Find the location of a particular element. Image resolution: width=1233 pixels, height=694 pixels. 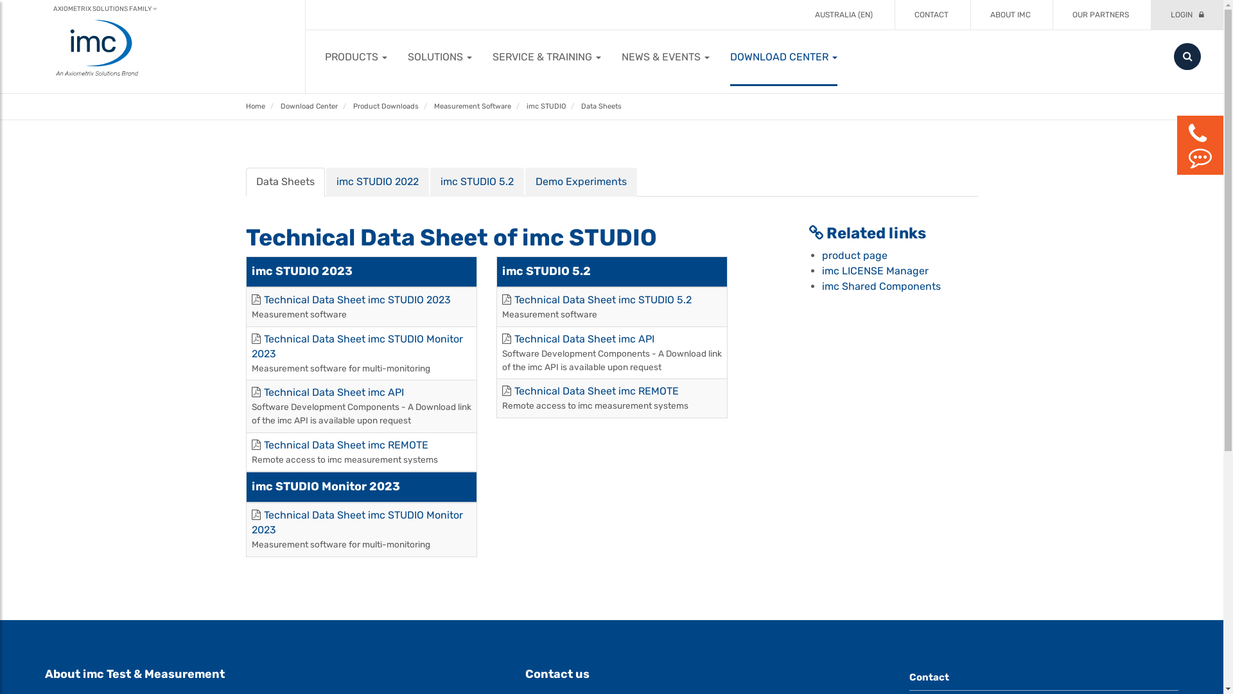

LOGIN is located at coordinates (1187, 15).